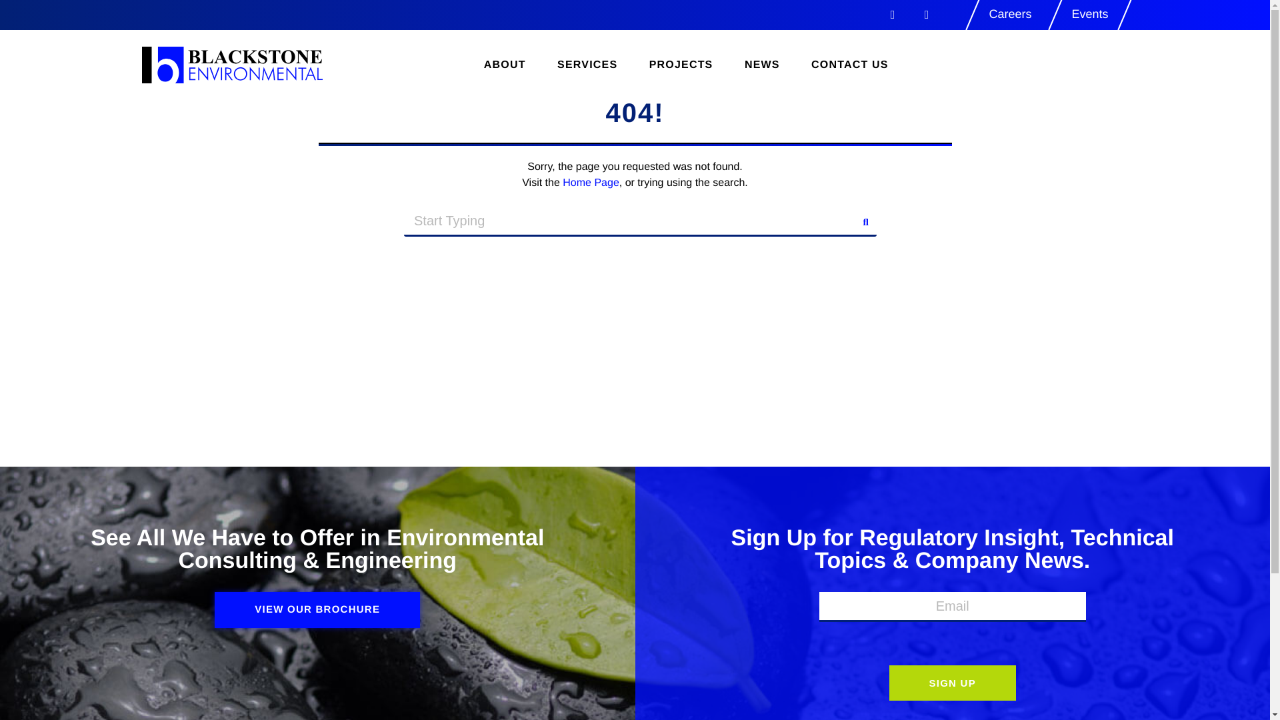 The width and height of the screenshot is (1280, 720). I want to click on ABOUT, so click(505, 65).